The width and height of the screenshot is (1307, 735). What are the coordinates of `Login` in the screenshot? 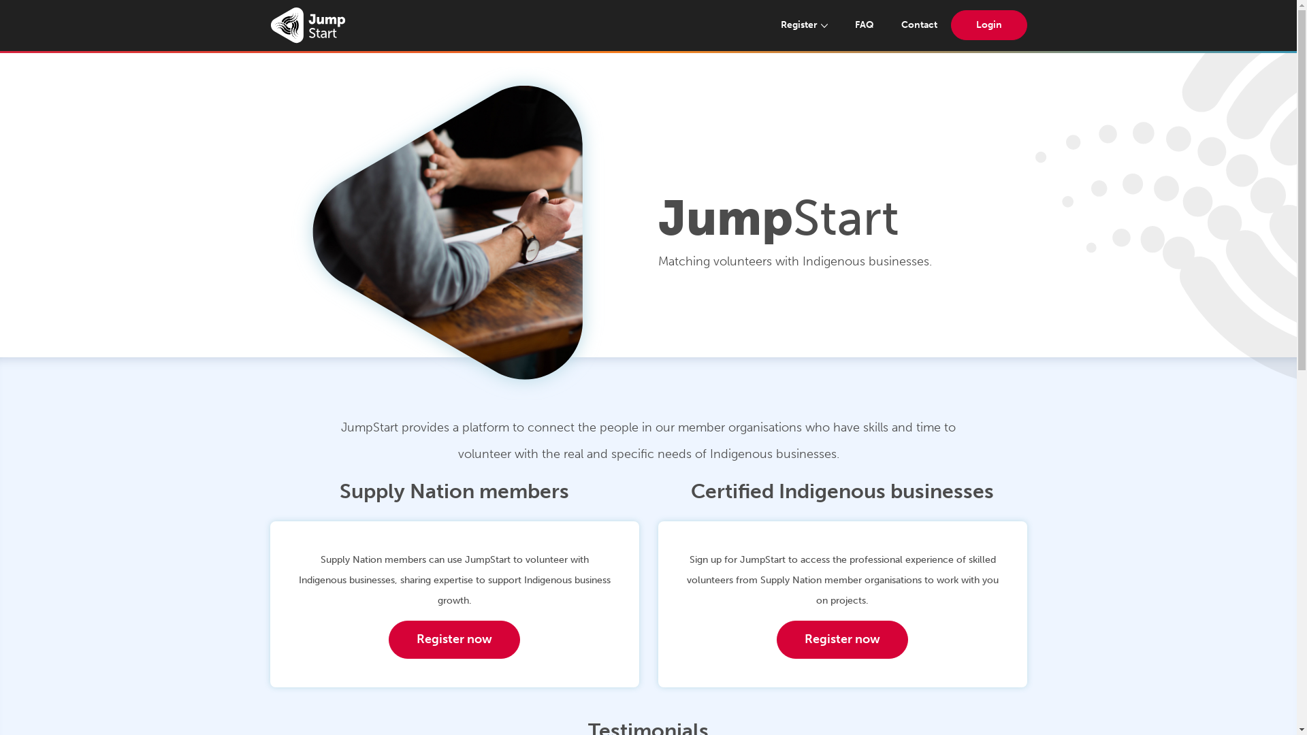 It's located at (988, 25).